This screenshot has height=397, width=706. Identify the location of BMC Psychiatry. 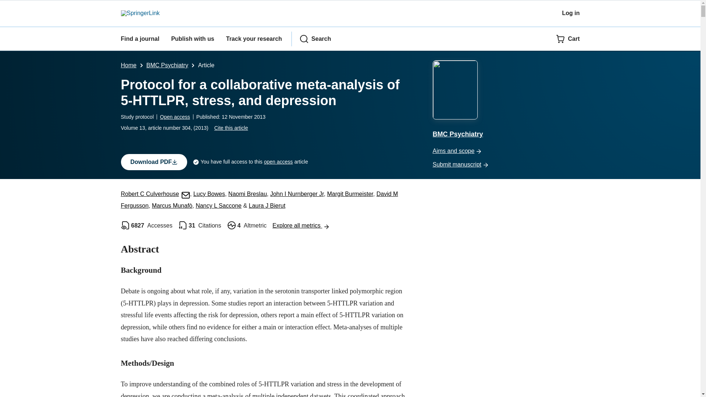
(167, 65).